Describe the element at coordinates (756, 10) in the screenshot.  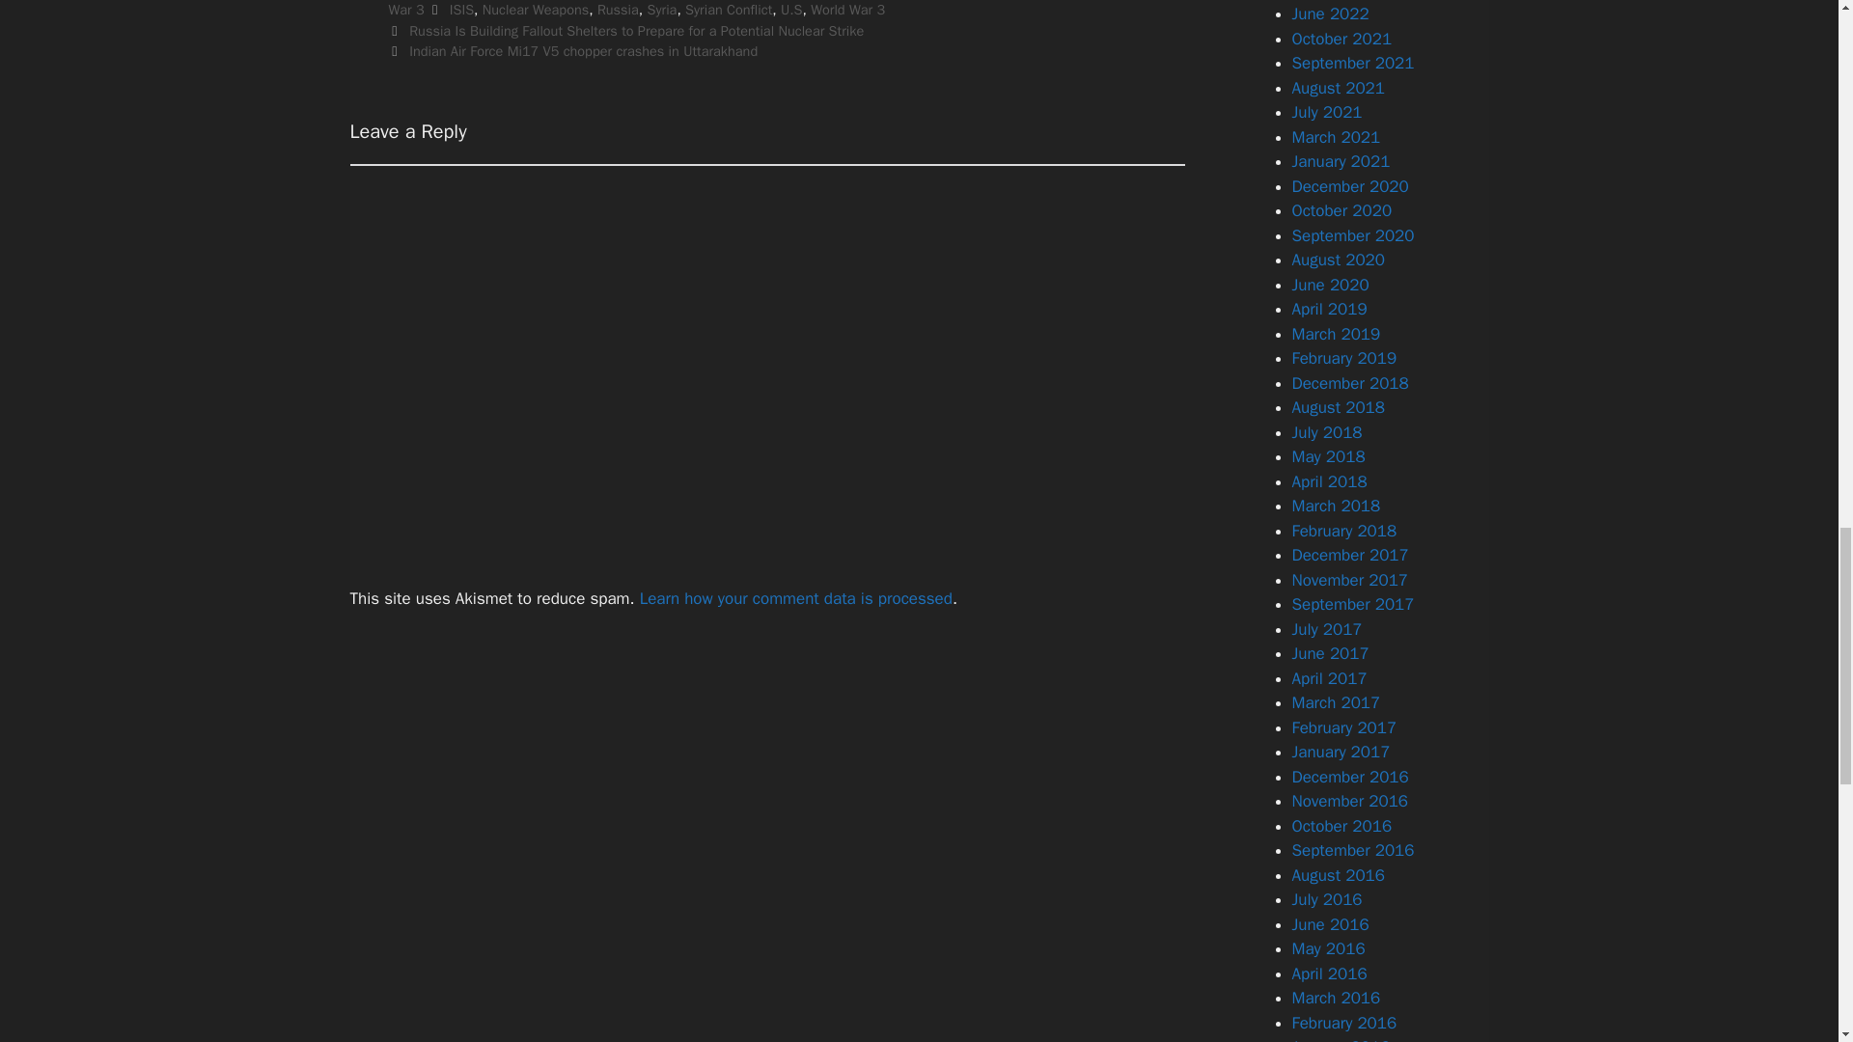
I see `World War 3` at that location.